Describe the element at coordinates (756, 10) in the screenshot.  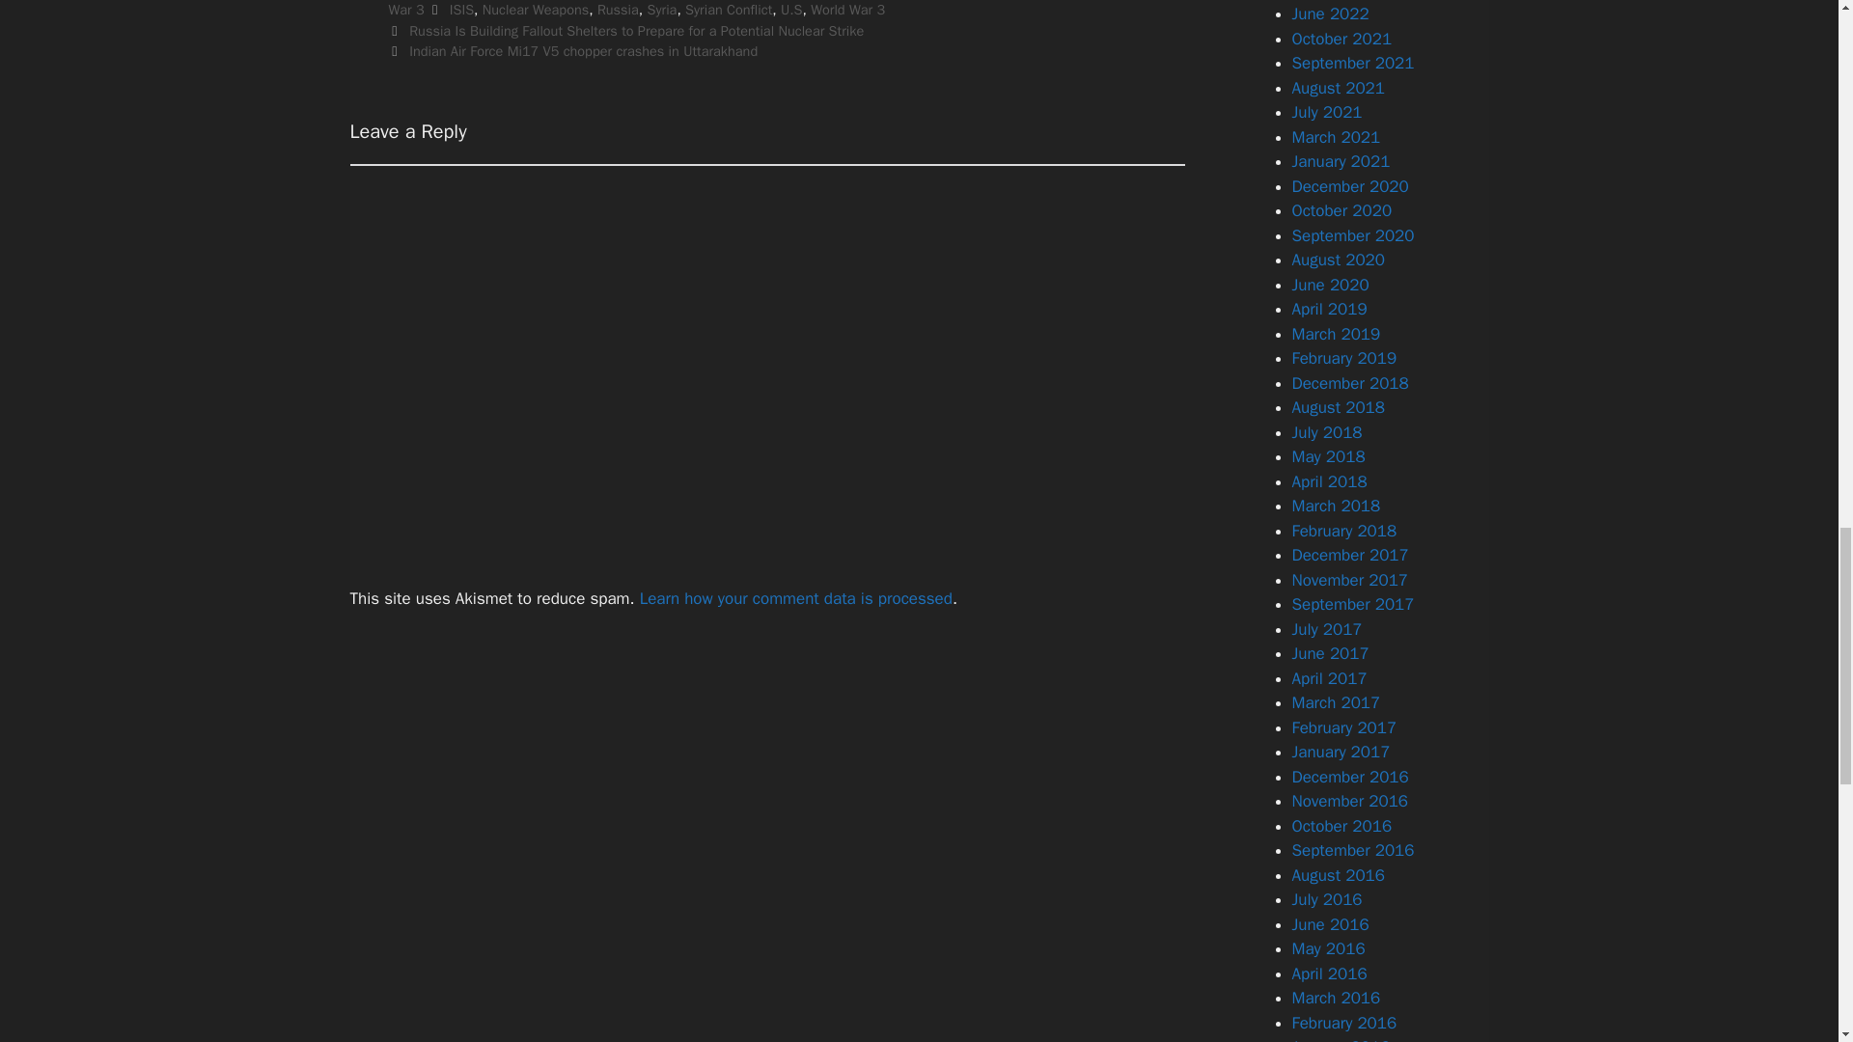
I see `World War 3` at that location.